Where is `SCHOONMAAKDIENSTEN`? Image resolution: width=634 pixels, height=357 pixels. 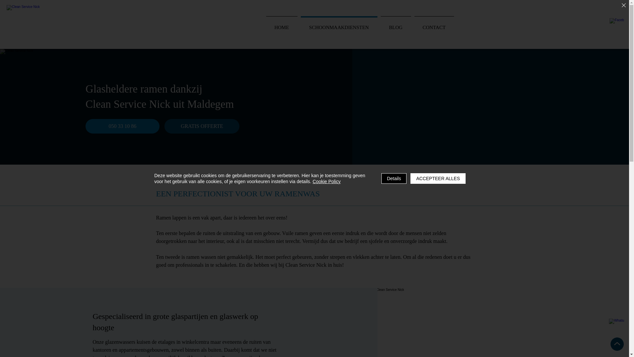 SCHOONMAAKDIENSTEN is located at coordinates (339, 24).